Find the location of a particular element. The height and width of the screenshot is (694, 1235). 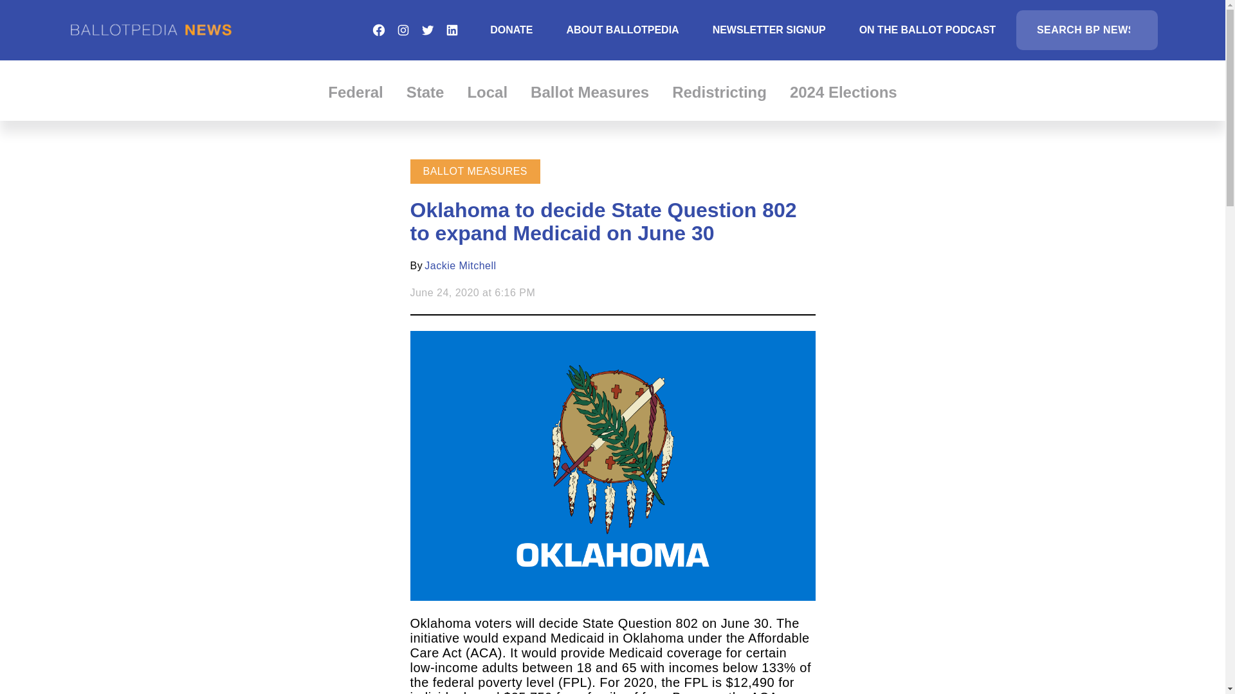

DONATE is located at coordinates (511, 30).